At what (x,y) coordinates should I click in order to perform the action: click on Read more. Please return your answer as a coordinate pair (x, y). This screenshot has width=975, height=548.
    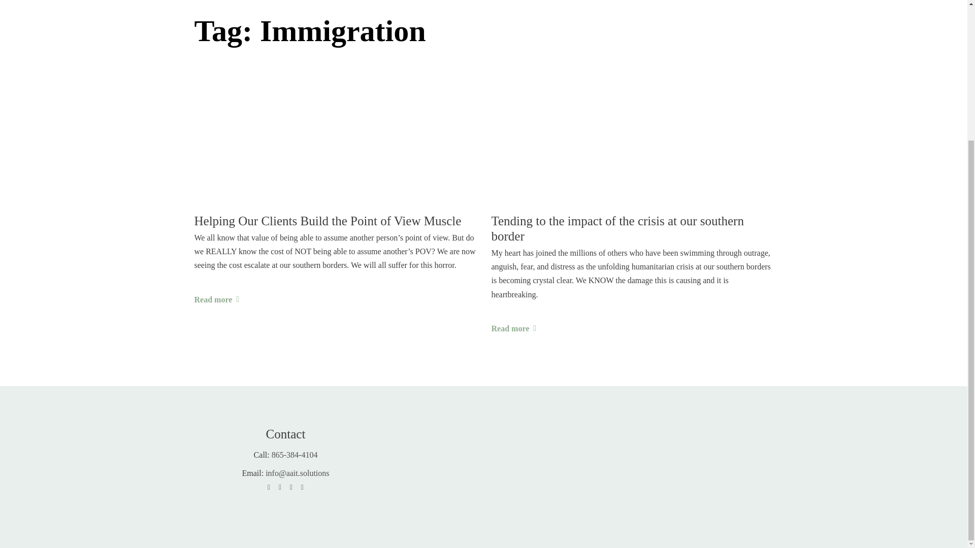
    Looking at the image, I should click on (514, 328).